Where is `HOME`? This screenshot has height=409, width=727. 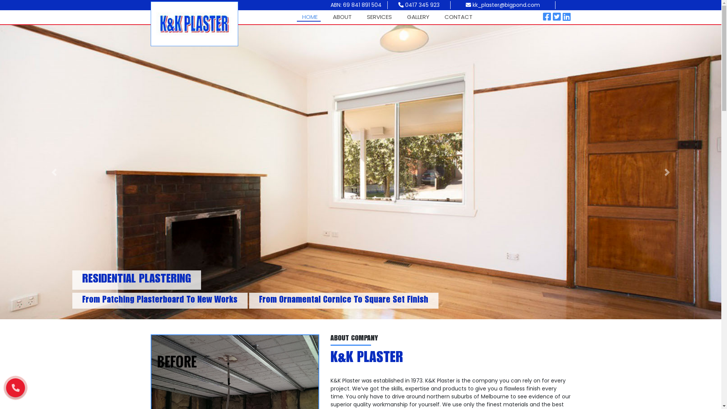 HOME is located at coordinates (310, 17).